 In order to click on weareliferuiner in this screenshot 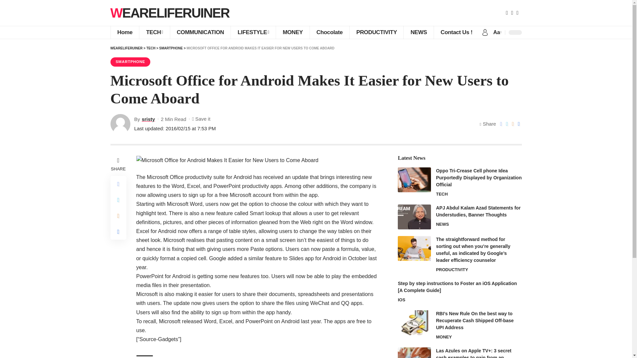, I will do `click(170, 13)`.